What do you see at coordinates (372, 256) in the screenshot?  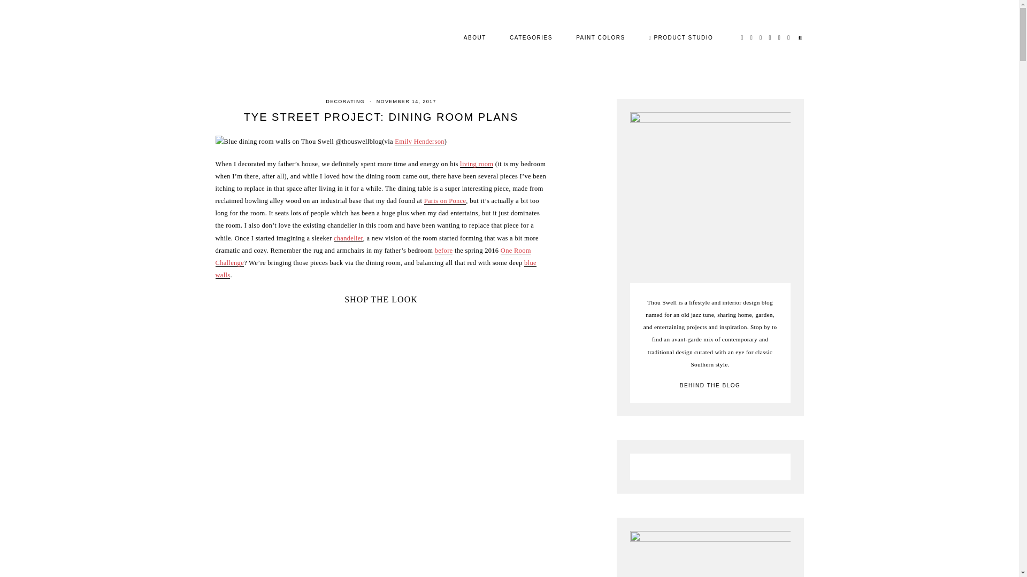 I see `ONE ROOM CHALLENGE: BEDROOM REVEAL` at bounding box center [372, 256].